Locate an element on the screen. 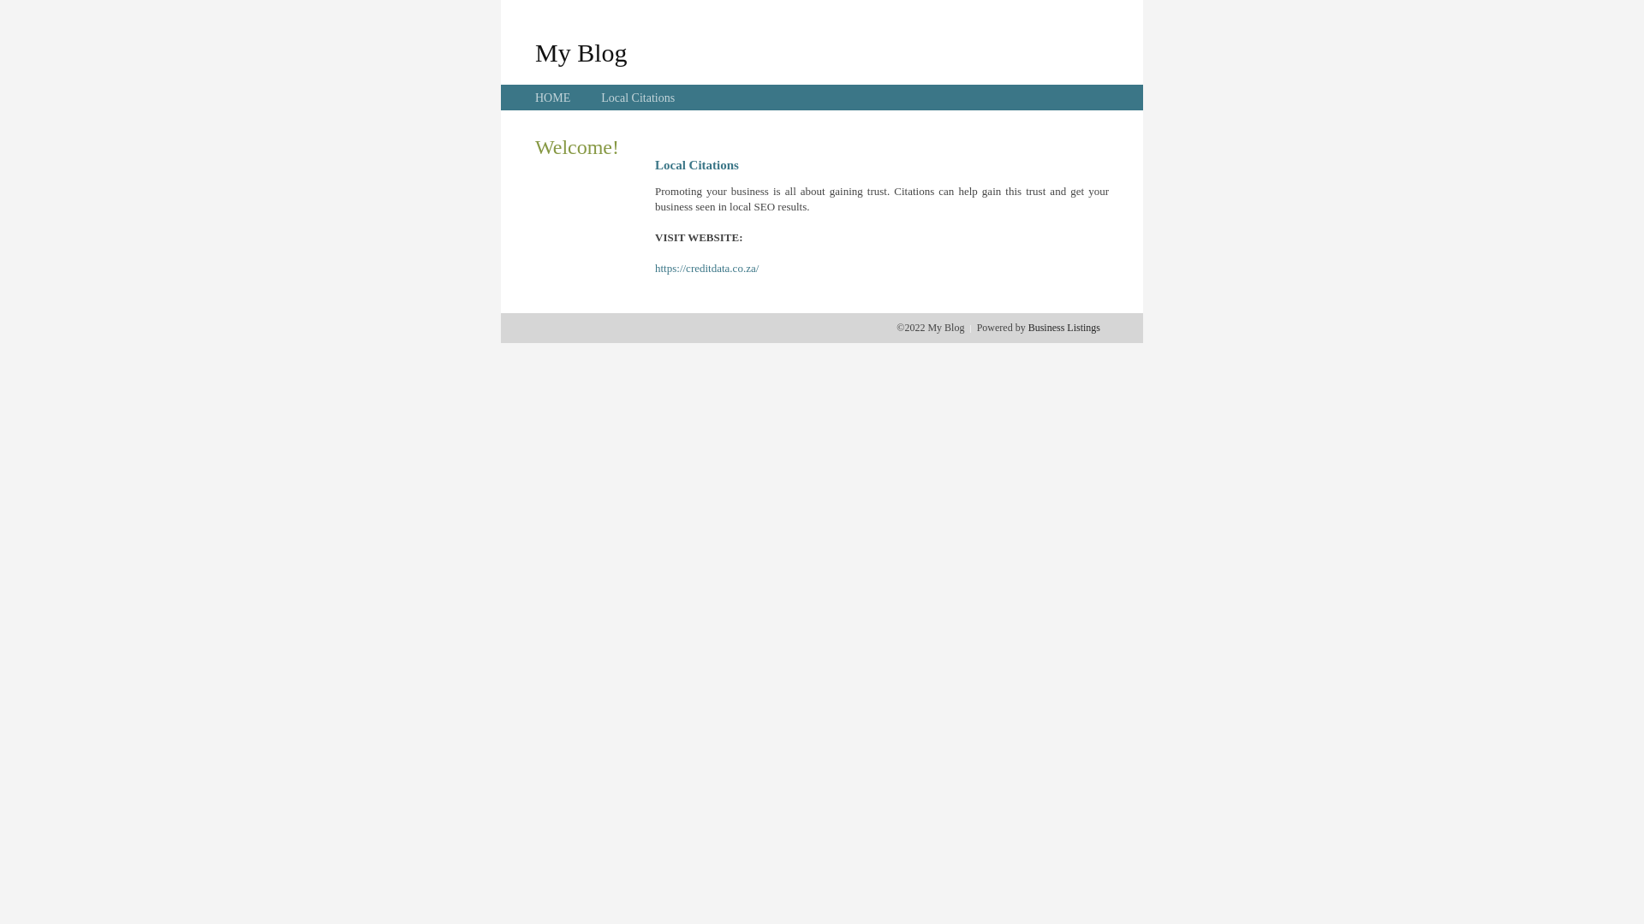 The width and height of the screenshot is (1644, 924). https://creditdata.co.za/ is located at coordinates (707, 269).